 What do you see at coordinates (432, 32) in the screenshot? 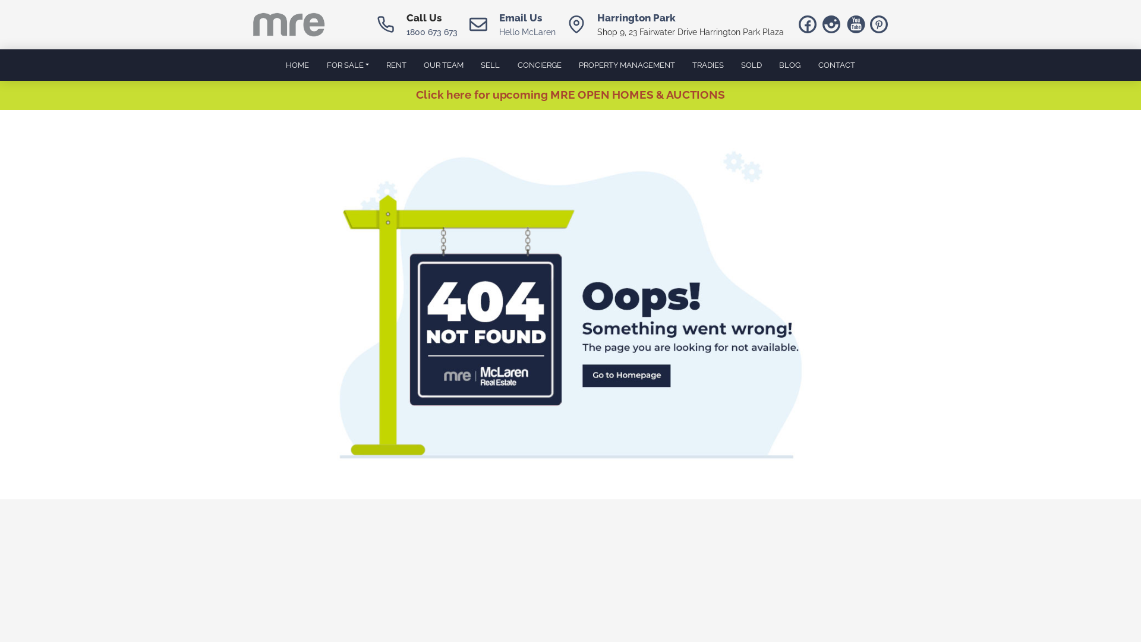
I see `1800 673 673` at bounding box center [432, 32].